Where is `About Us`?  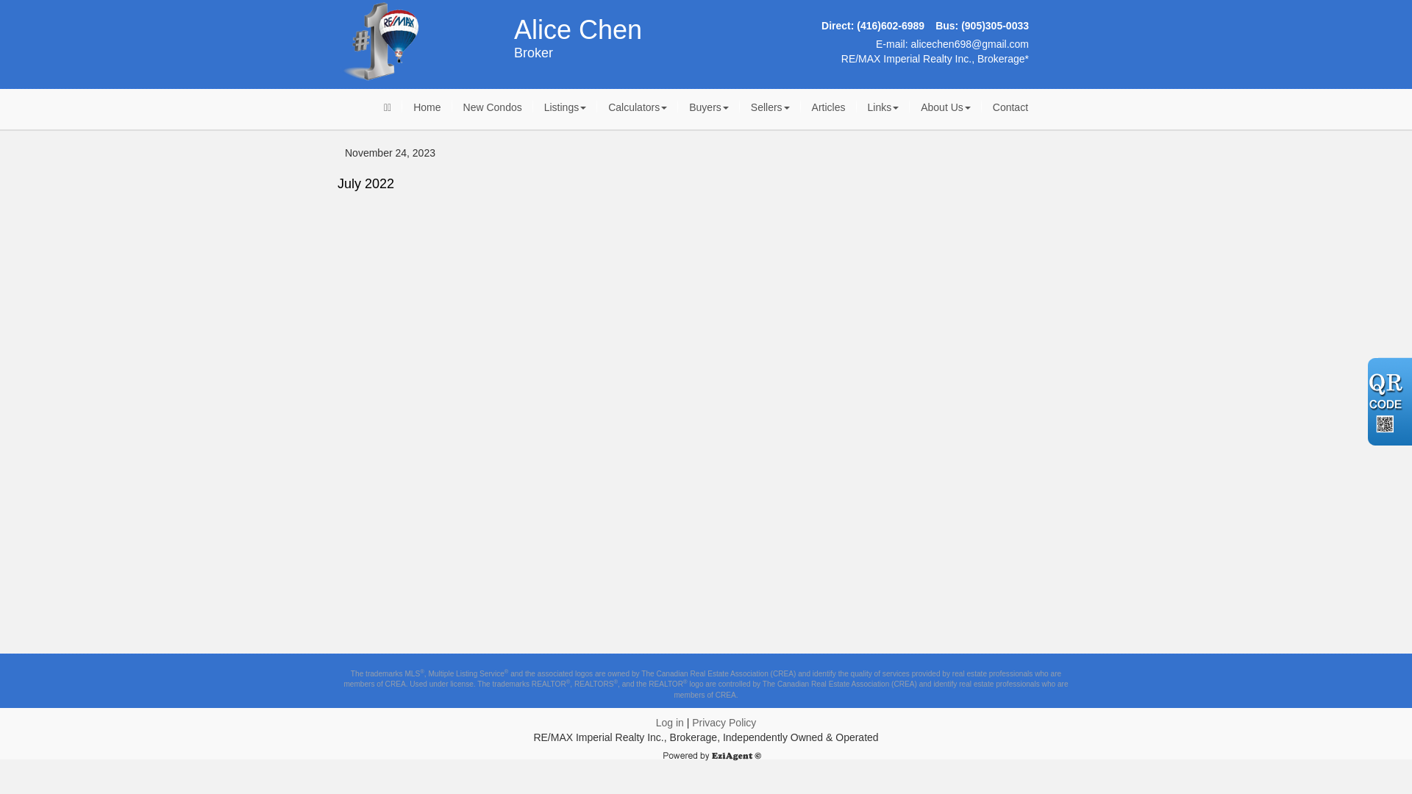 About Us is located at coordinates (946, 107).